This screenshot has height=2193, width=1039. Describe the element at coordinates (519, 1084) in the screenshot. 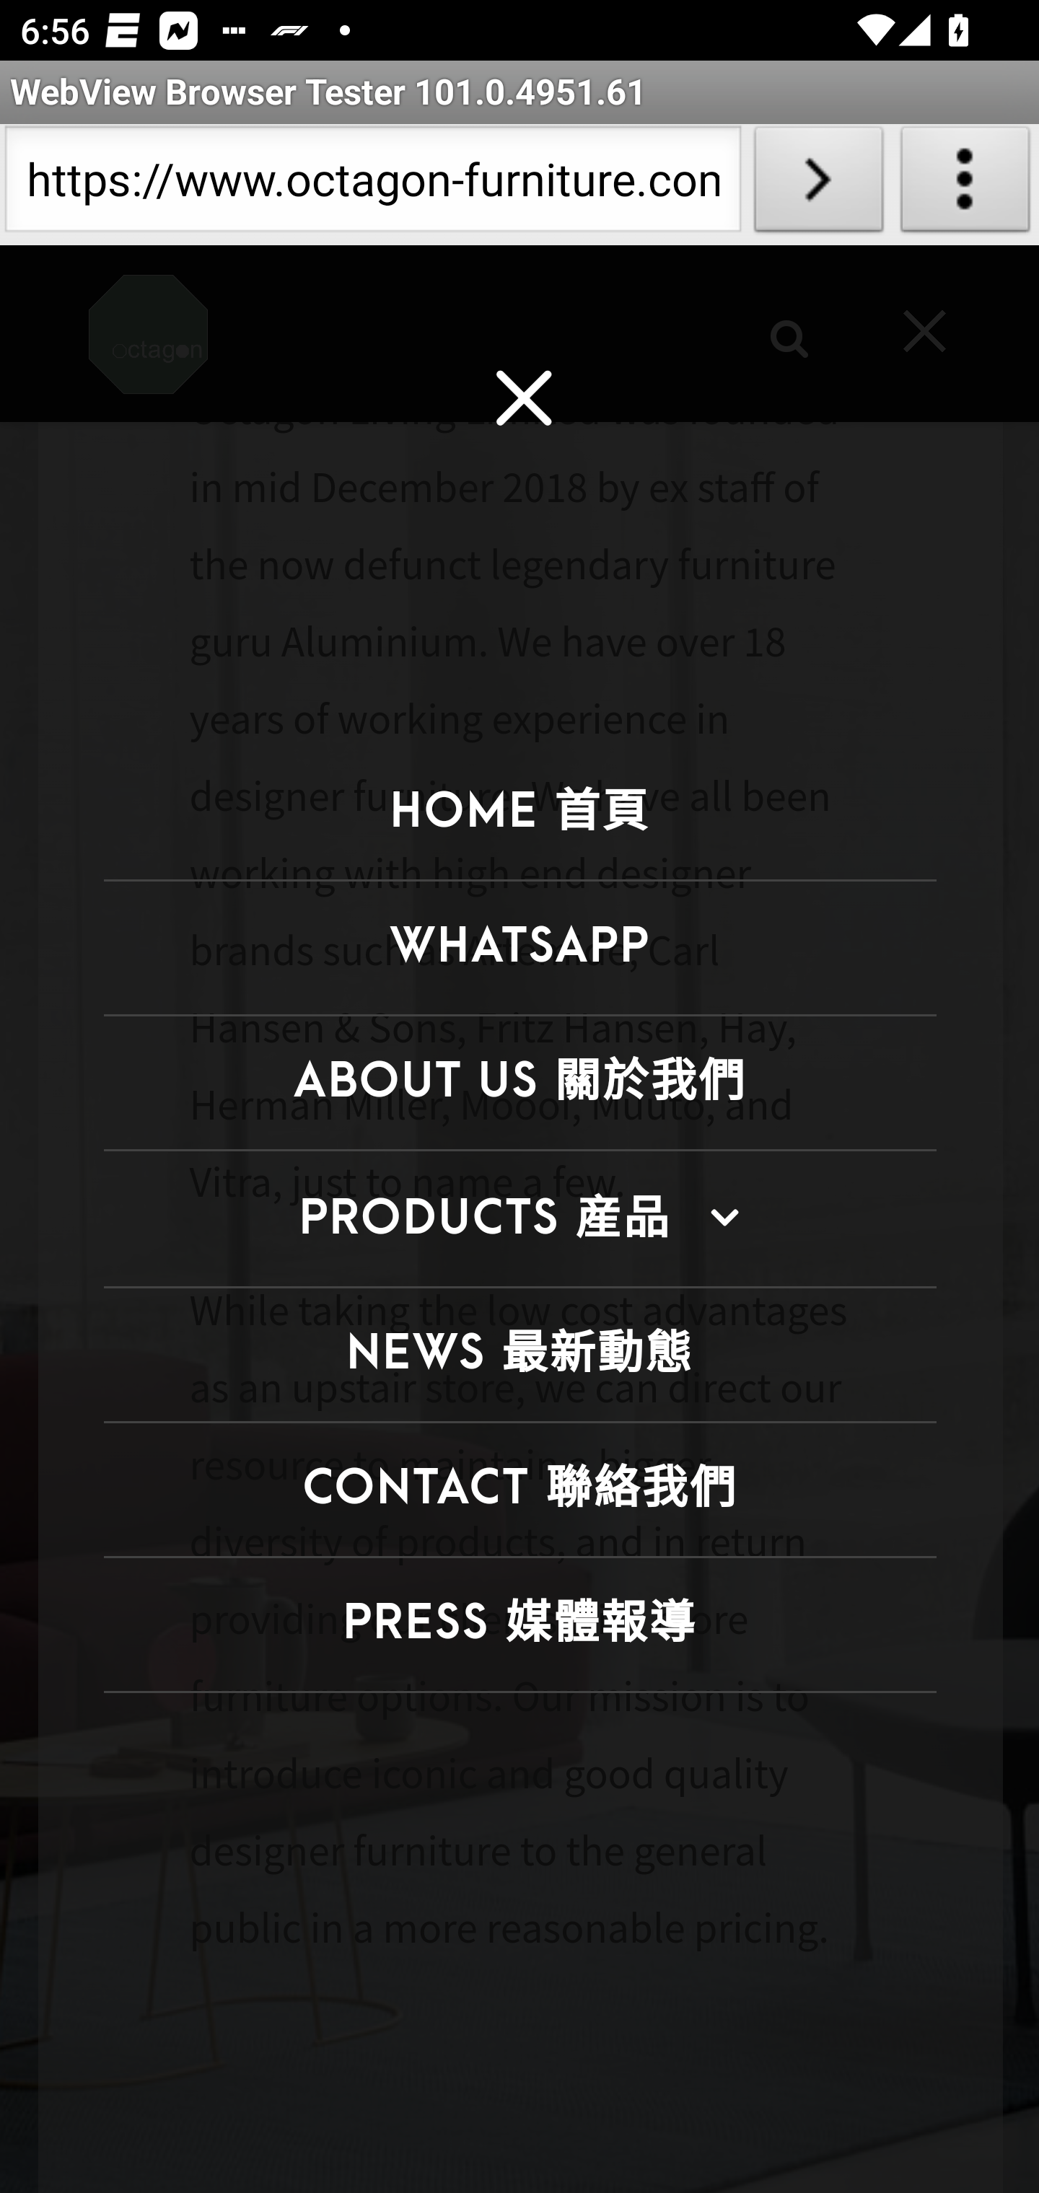

I see `ABOUT US 關於我們` at that location.